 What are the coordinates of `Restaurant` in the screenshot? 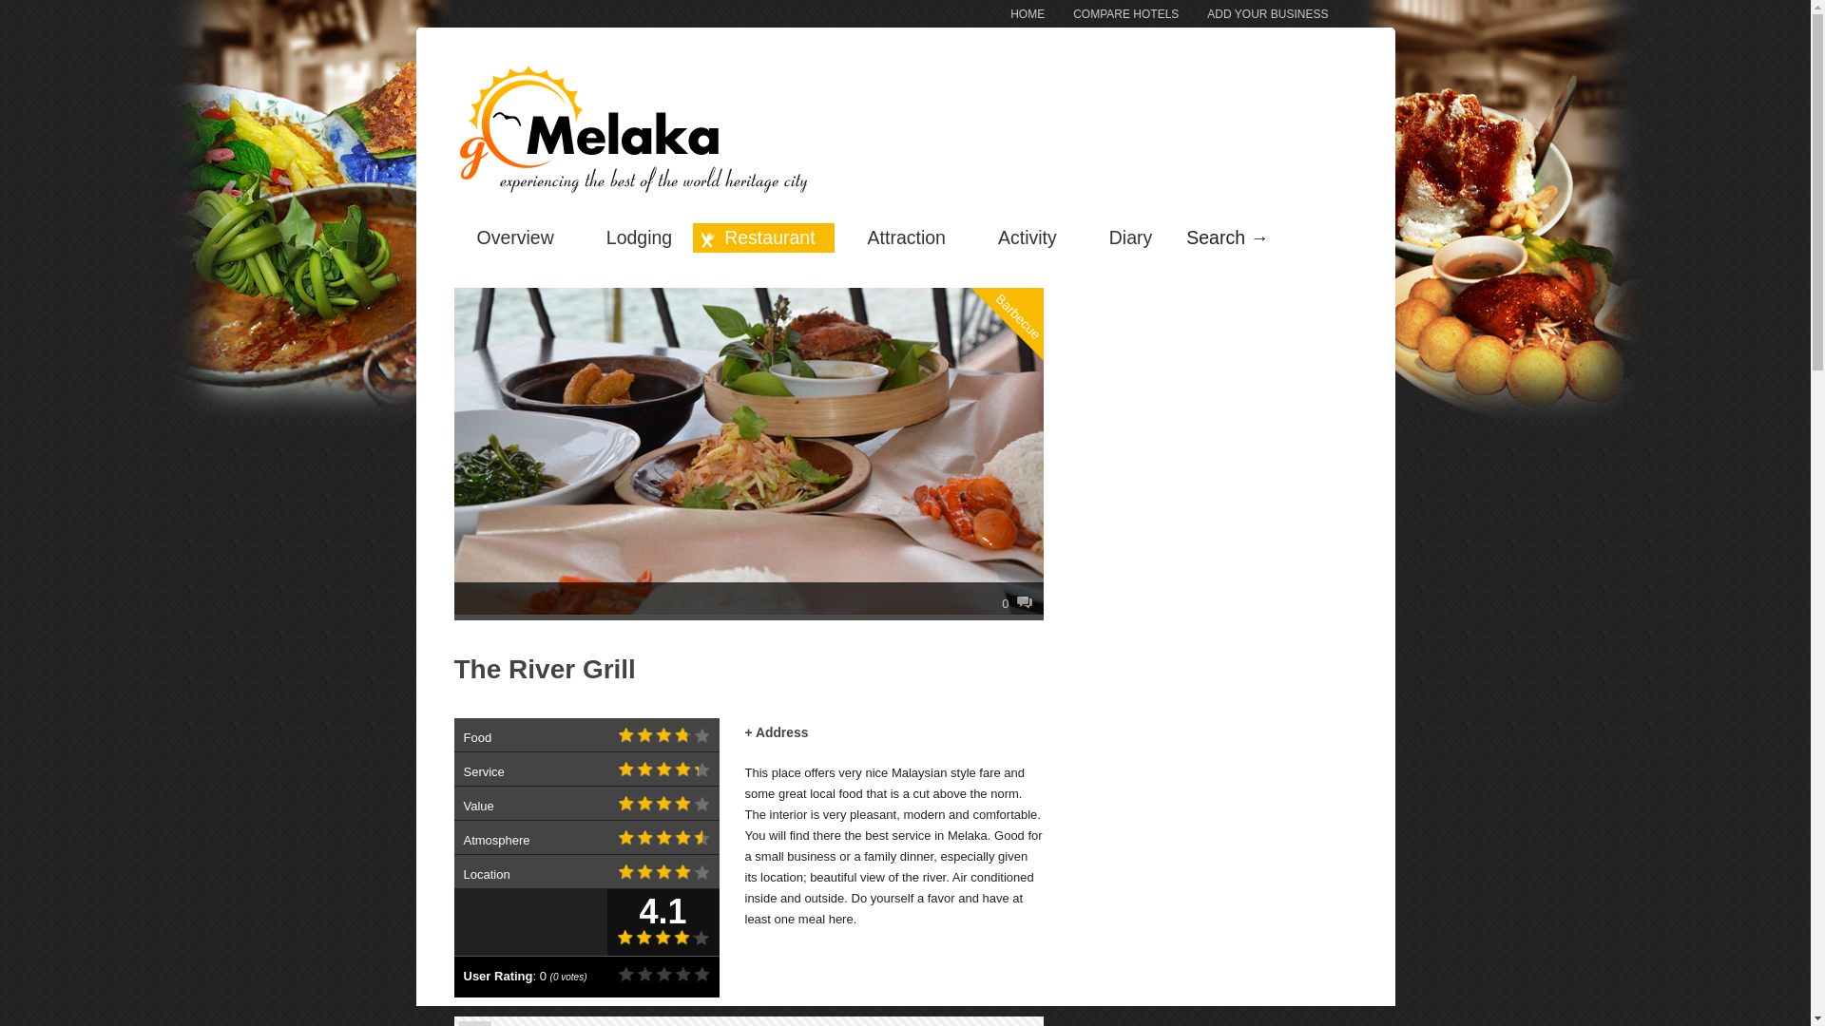 It's located at (763, 237).